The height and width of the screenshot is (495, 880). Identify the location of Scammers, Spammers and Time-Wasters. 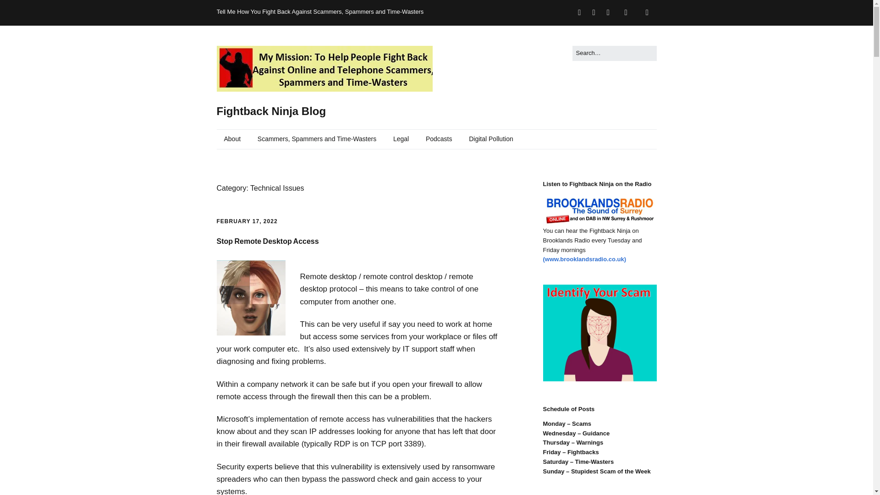
(317, 139).